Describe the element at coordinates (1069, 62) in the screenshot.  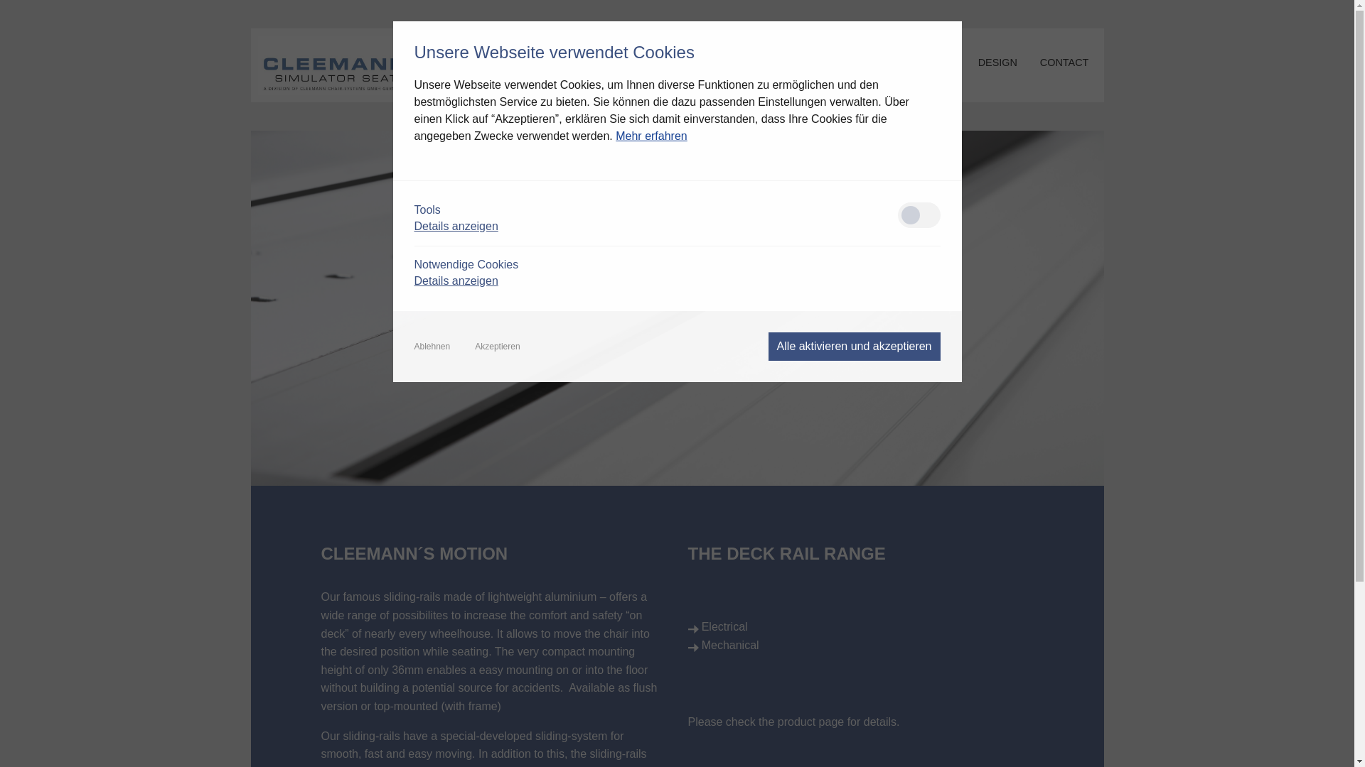
I see `CONTACT` at that location.